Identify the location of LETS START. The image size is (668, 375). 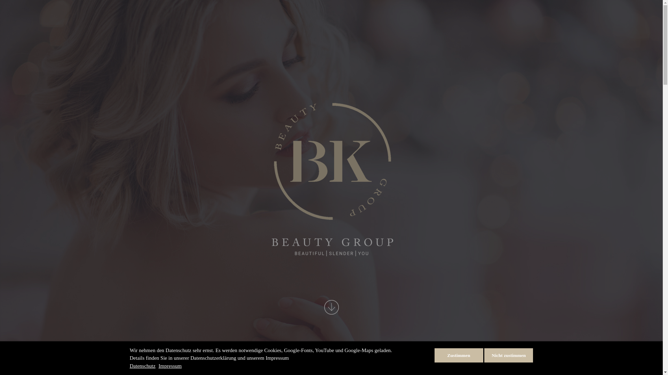
(332, 309).